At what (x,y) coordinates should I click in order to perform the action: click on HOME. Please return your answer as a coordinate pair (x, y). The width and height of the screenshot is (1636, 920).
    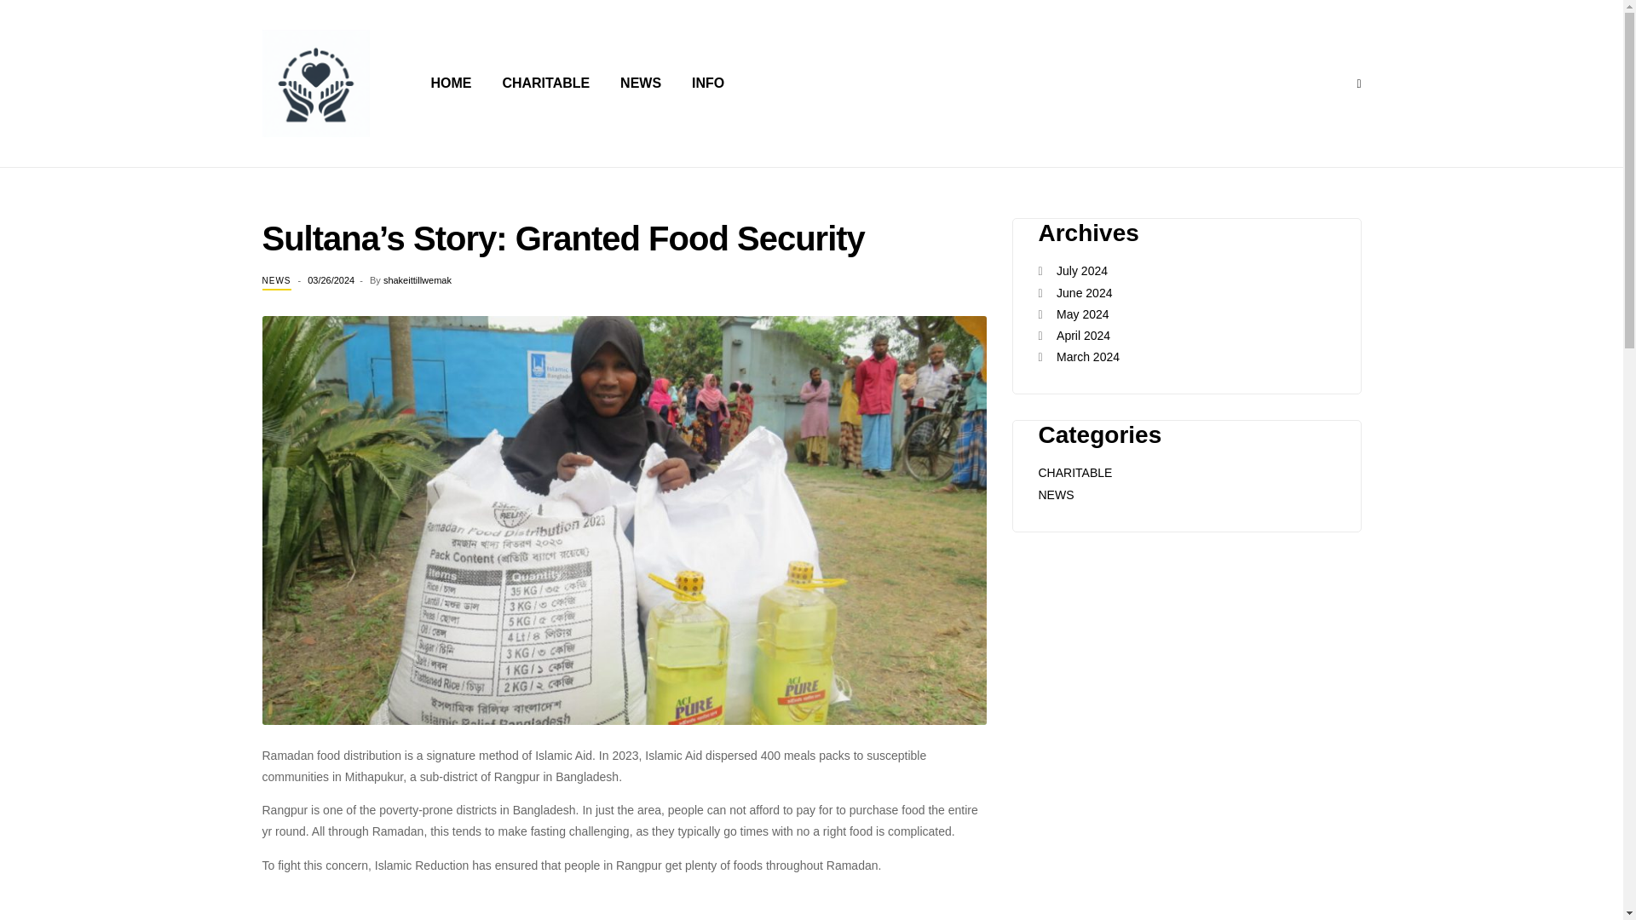
    Looking at the image, I should click on (452, 83).